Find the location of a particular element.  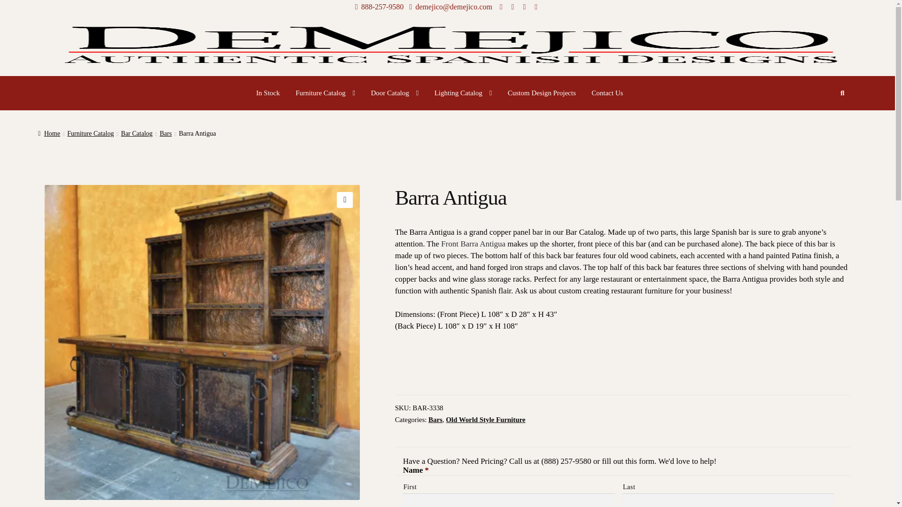

888-257-9580 is located at coordinates (378, 7).